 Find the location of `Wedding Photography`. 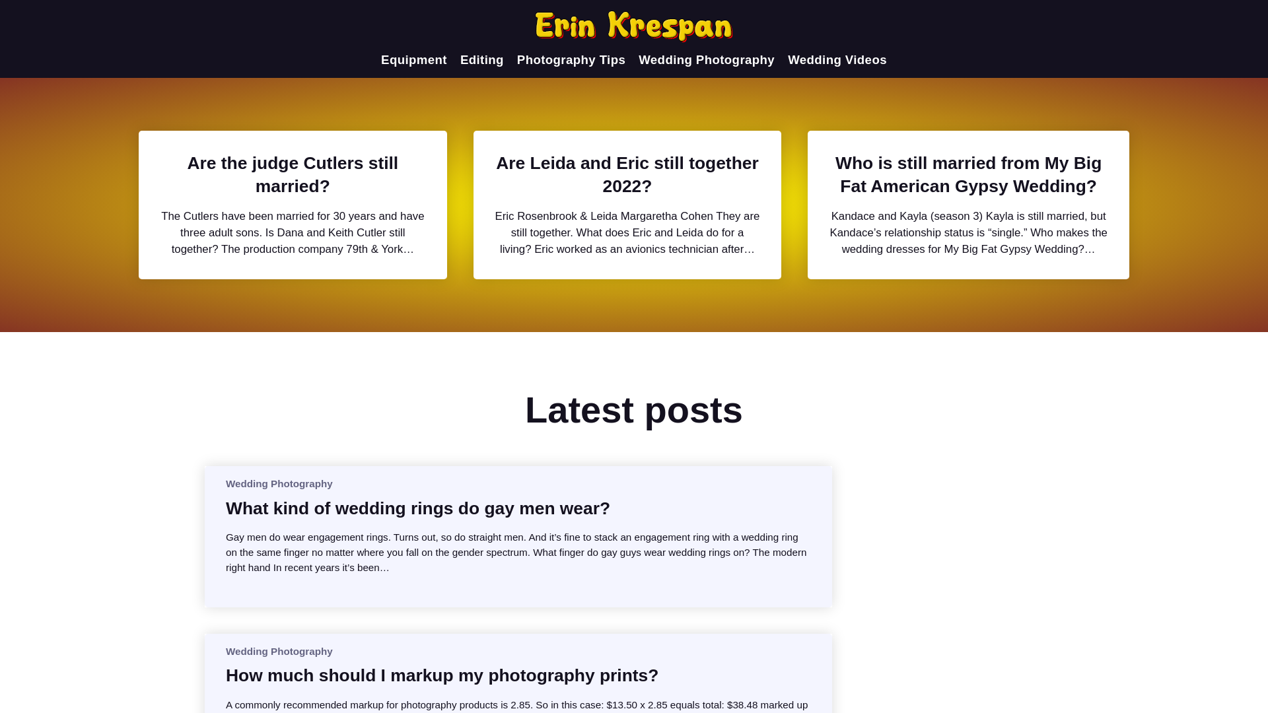

Wedding Photography is located at coordinates (279, 483).